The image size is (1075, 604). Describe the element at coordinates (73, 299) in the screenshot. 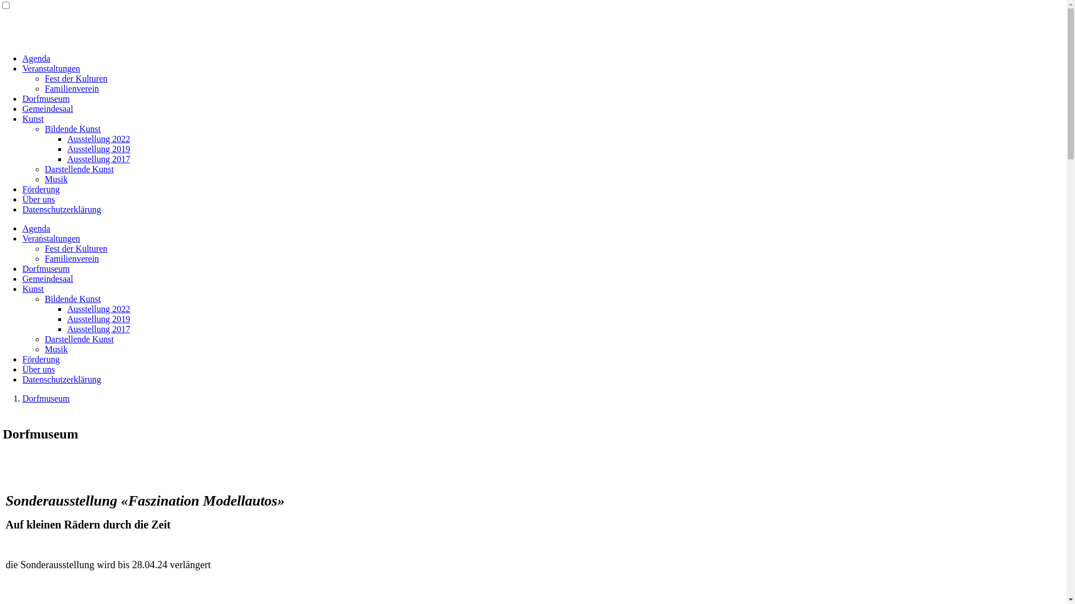

I see `Bildende Kunst` at that location.